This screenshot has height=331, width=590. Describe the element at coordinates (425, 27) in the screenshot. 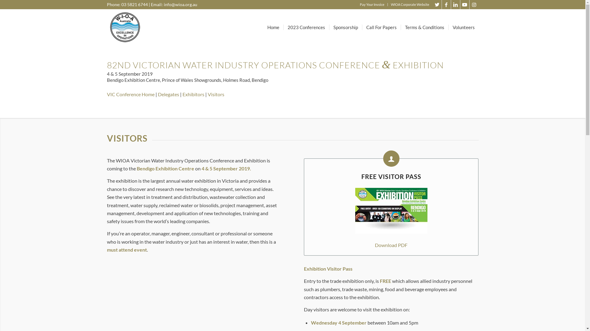

I see `Terms & Conditions` at that location.